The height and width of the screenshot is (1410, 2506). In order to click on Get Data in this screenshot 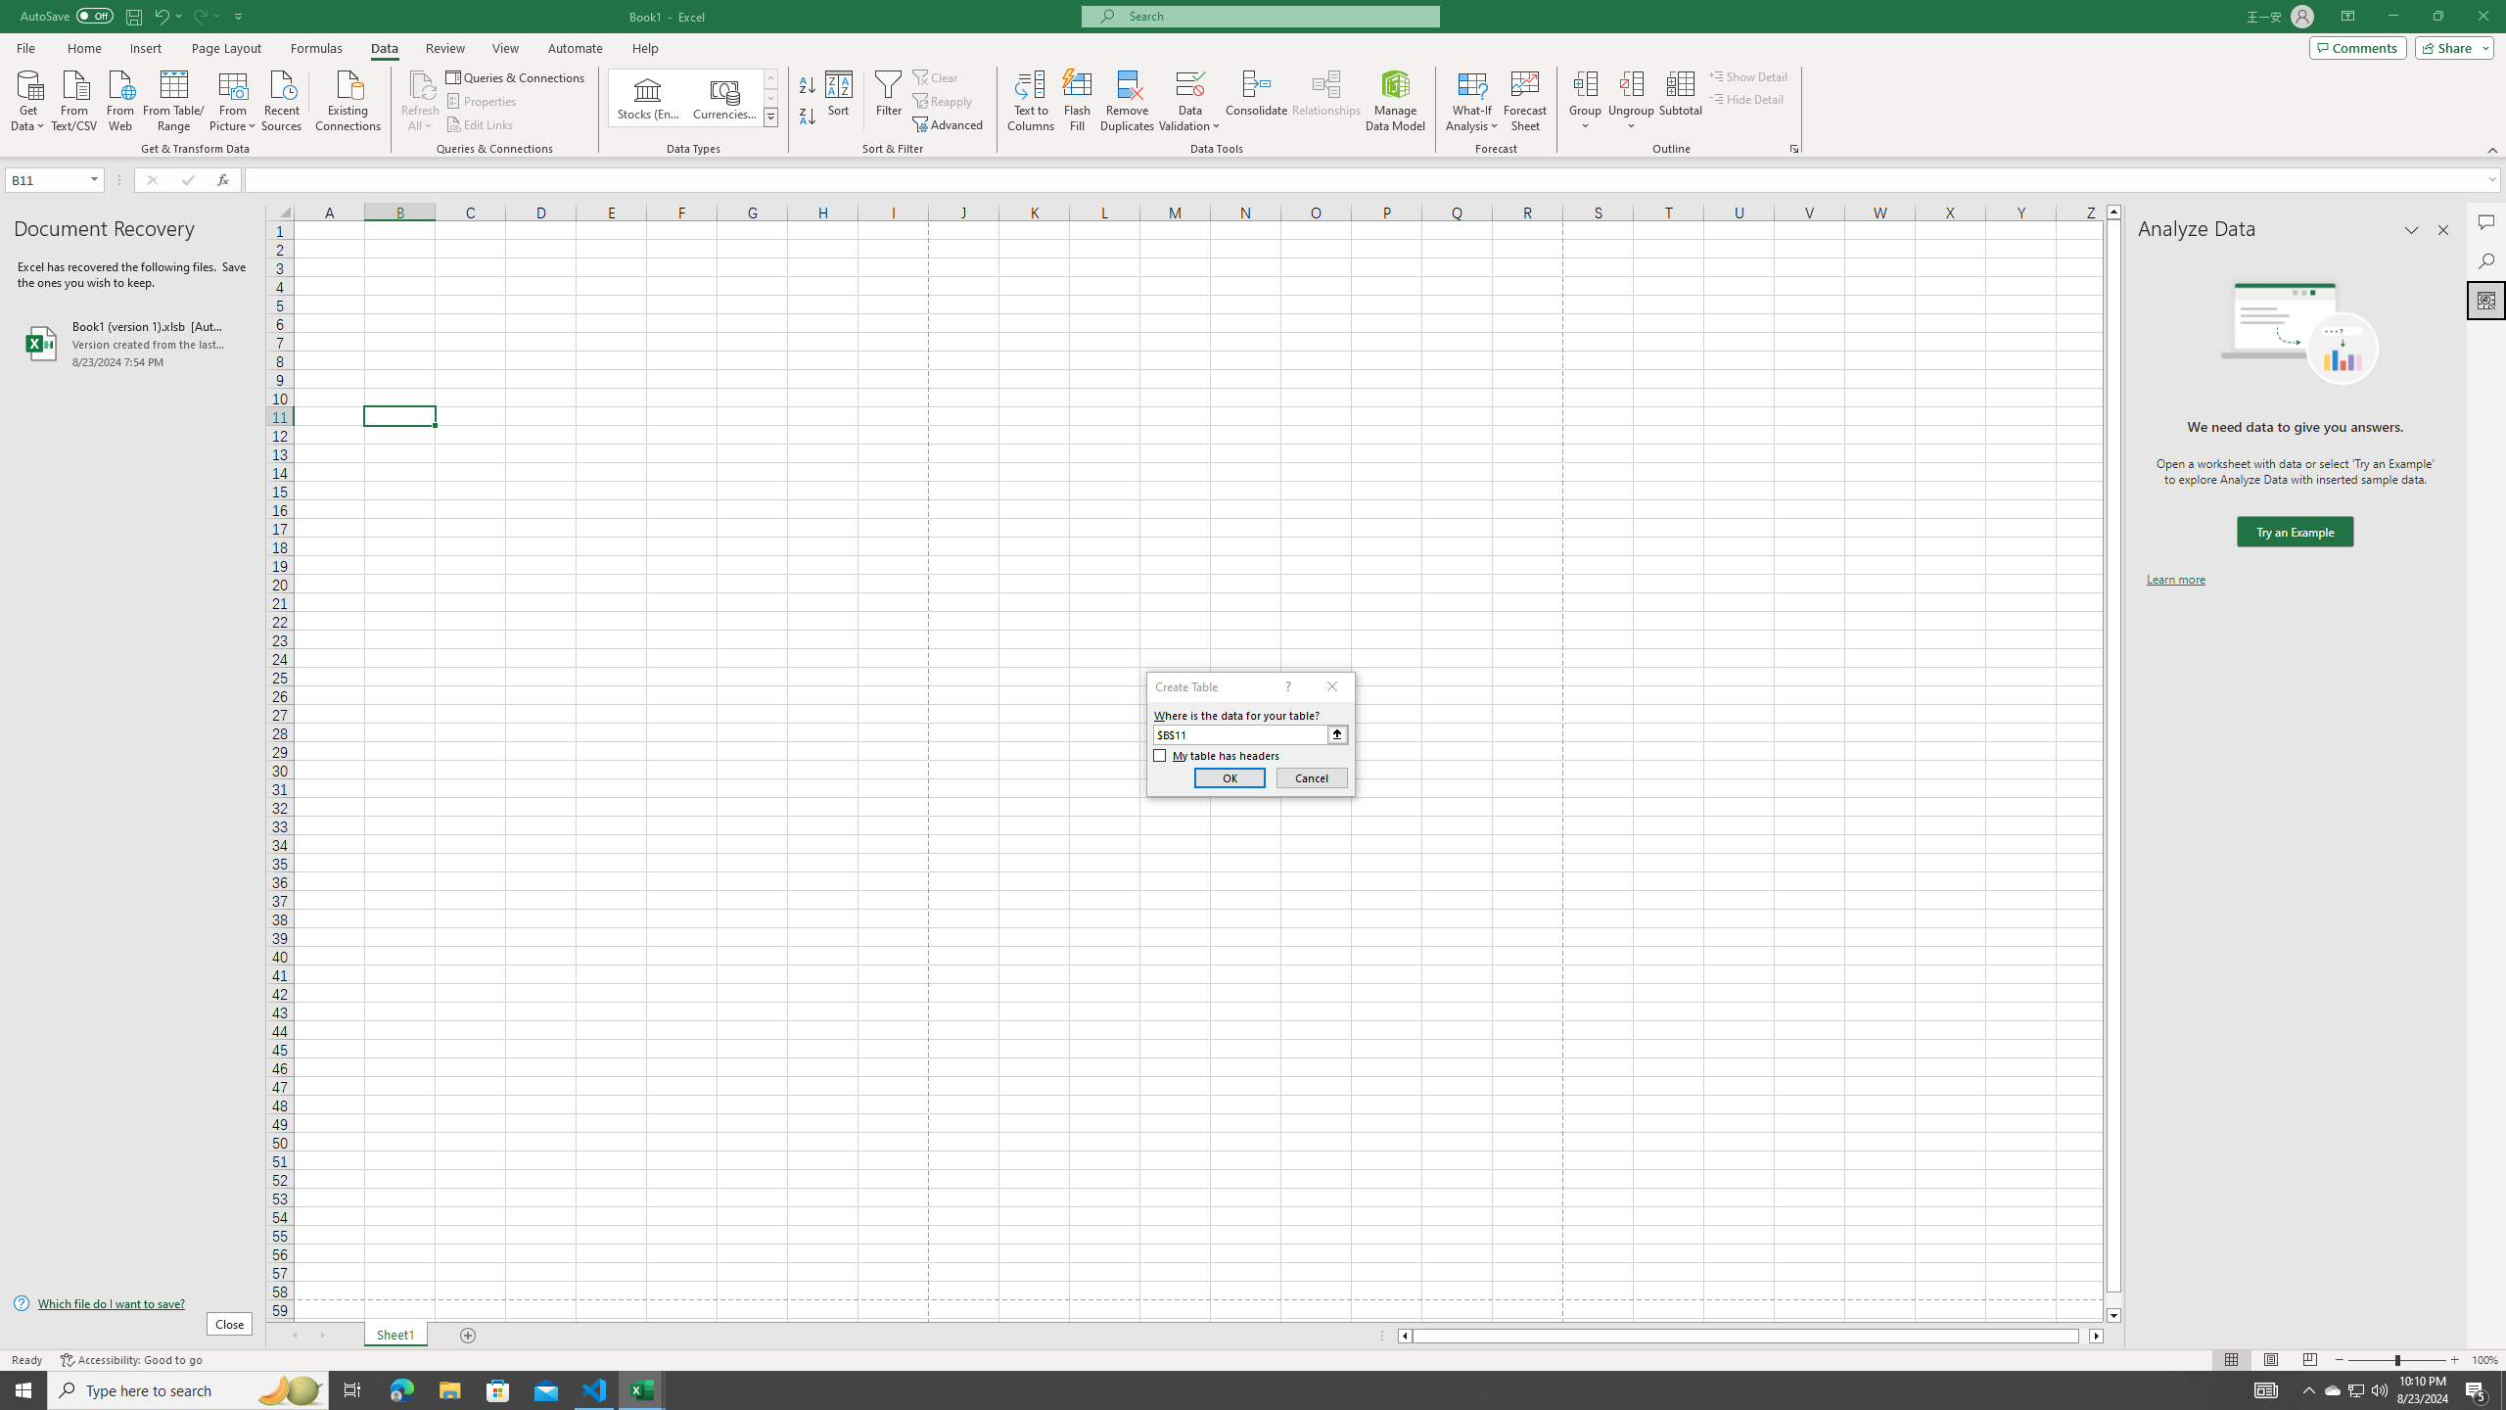, I will do `click(28, 99)`.